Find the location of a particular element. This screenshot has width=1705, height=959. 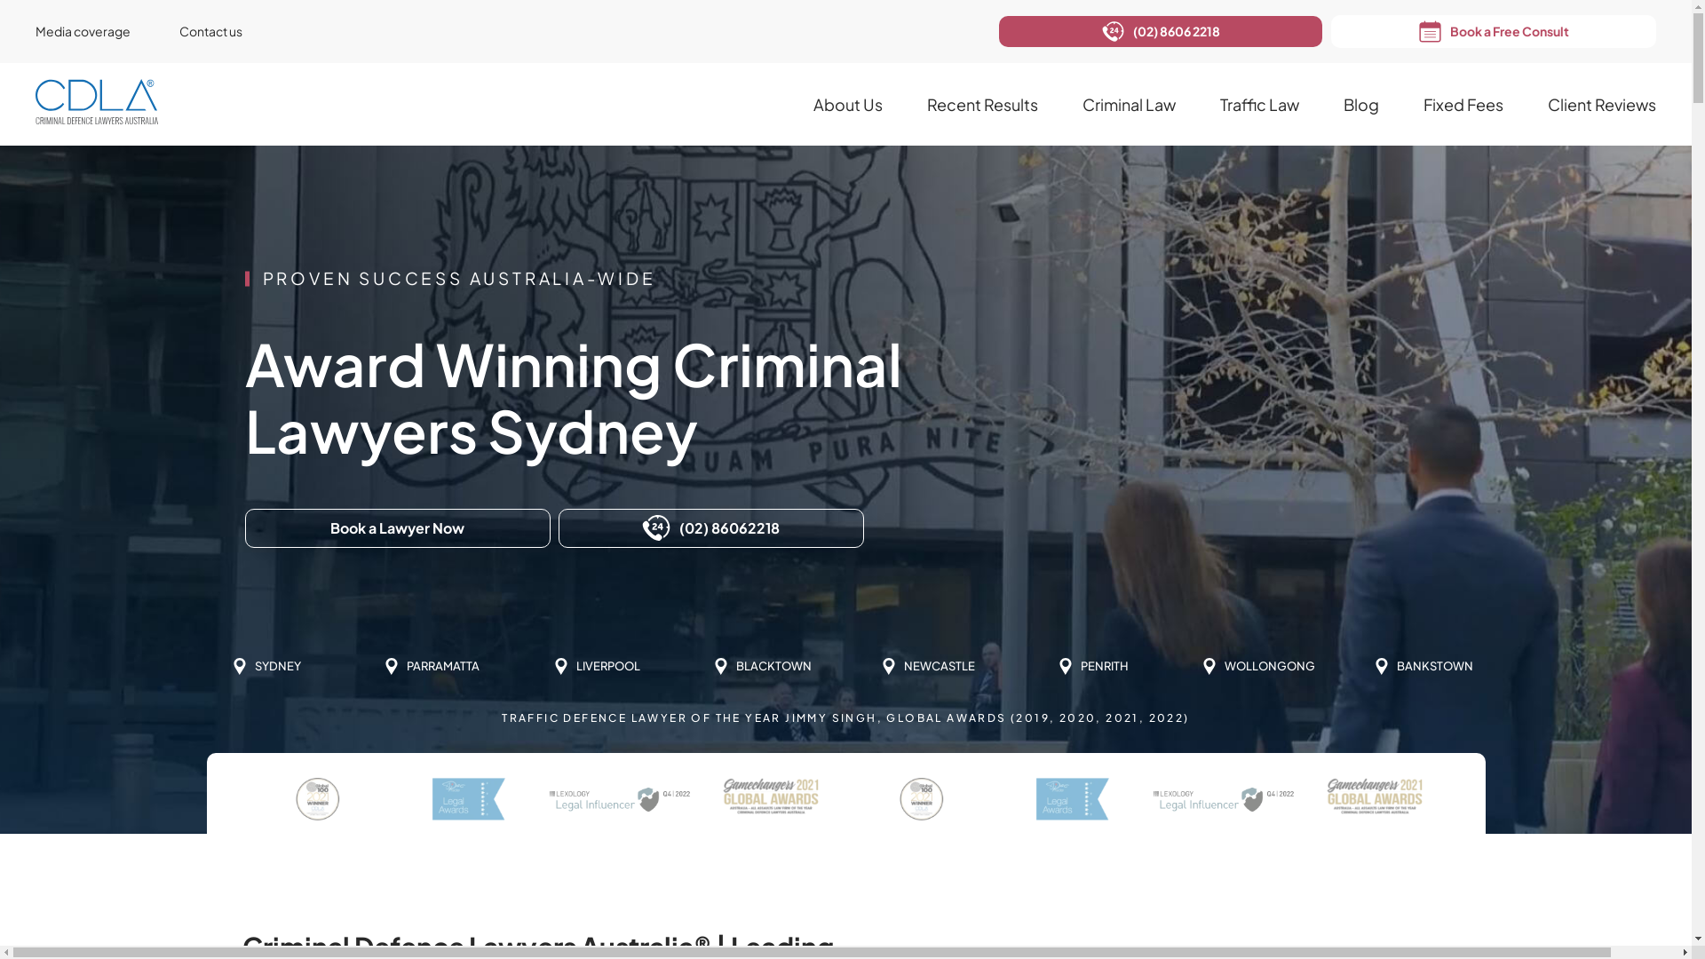

(02) 86062218 is located at coordinates (710, 527).